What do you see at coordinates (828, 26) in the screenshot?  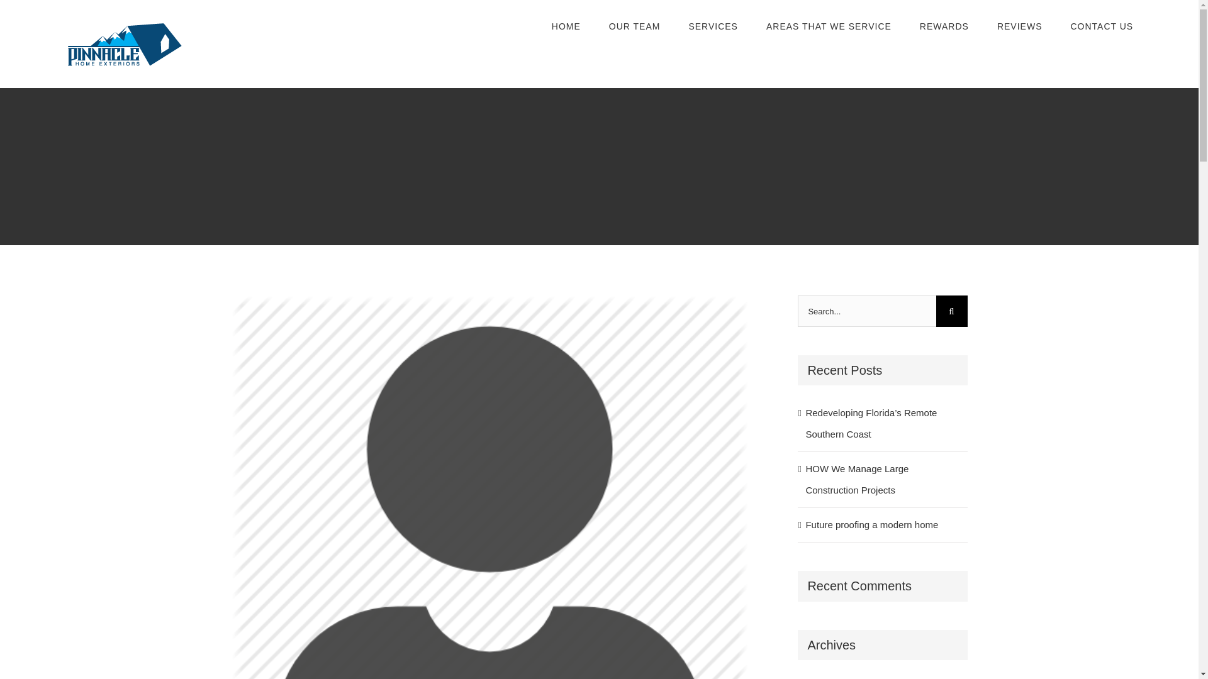 I see `AREAS THAT WE SERVICE` at bounding box center [828, 26].